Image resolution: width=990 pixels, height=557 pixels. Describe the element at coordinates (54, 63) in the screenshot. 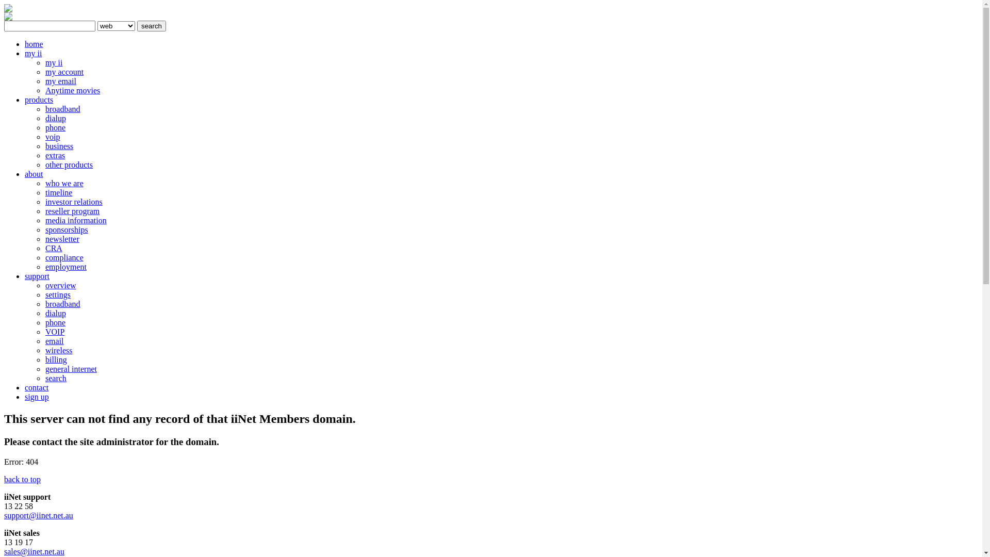

I see `my ii` at that location.